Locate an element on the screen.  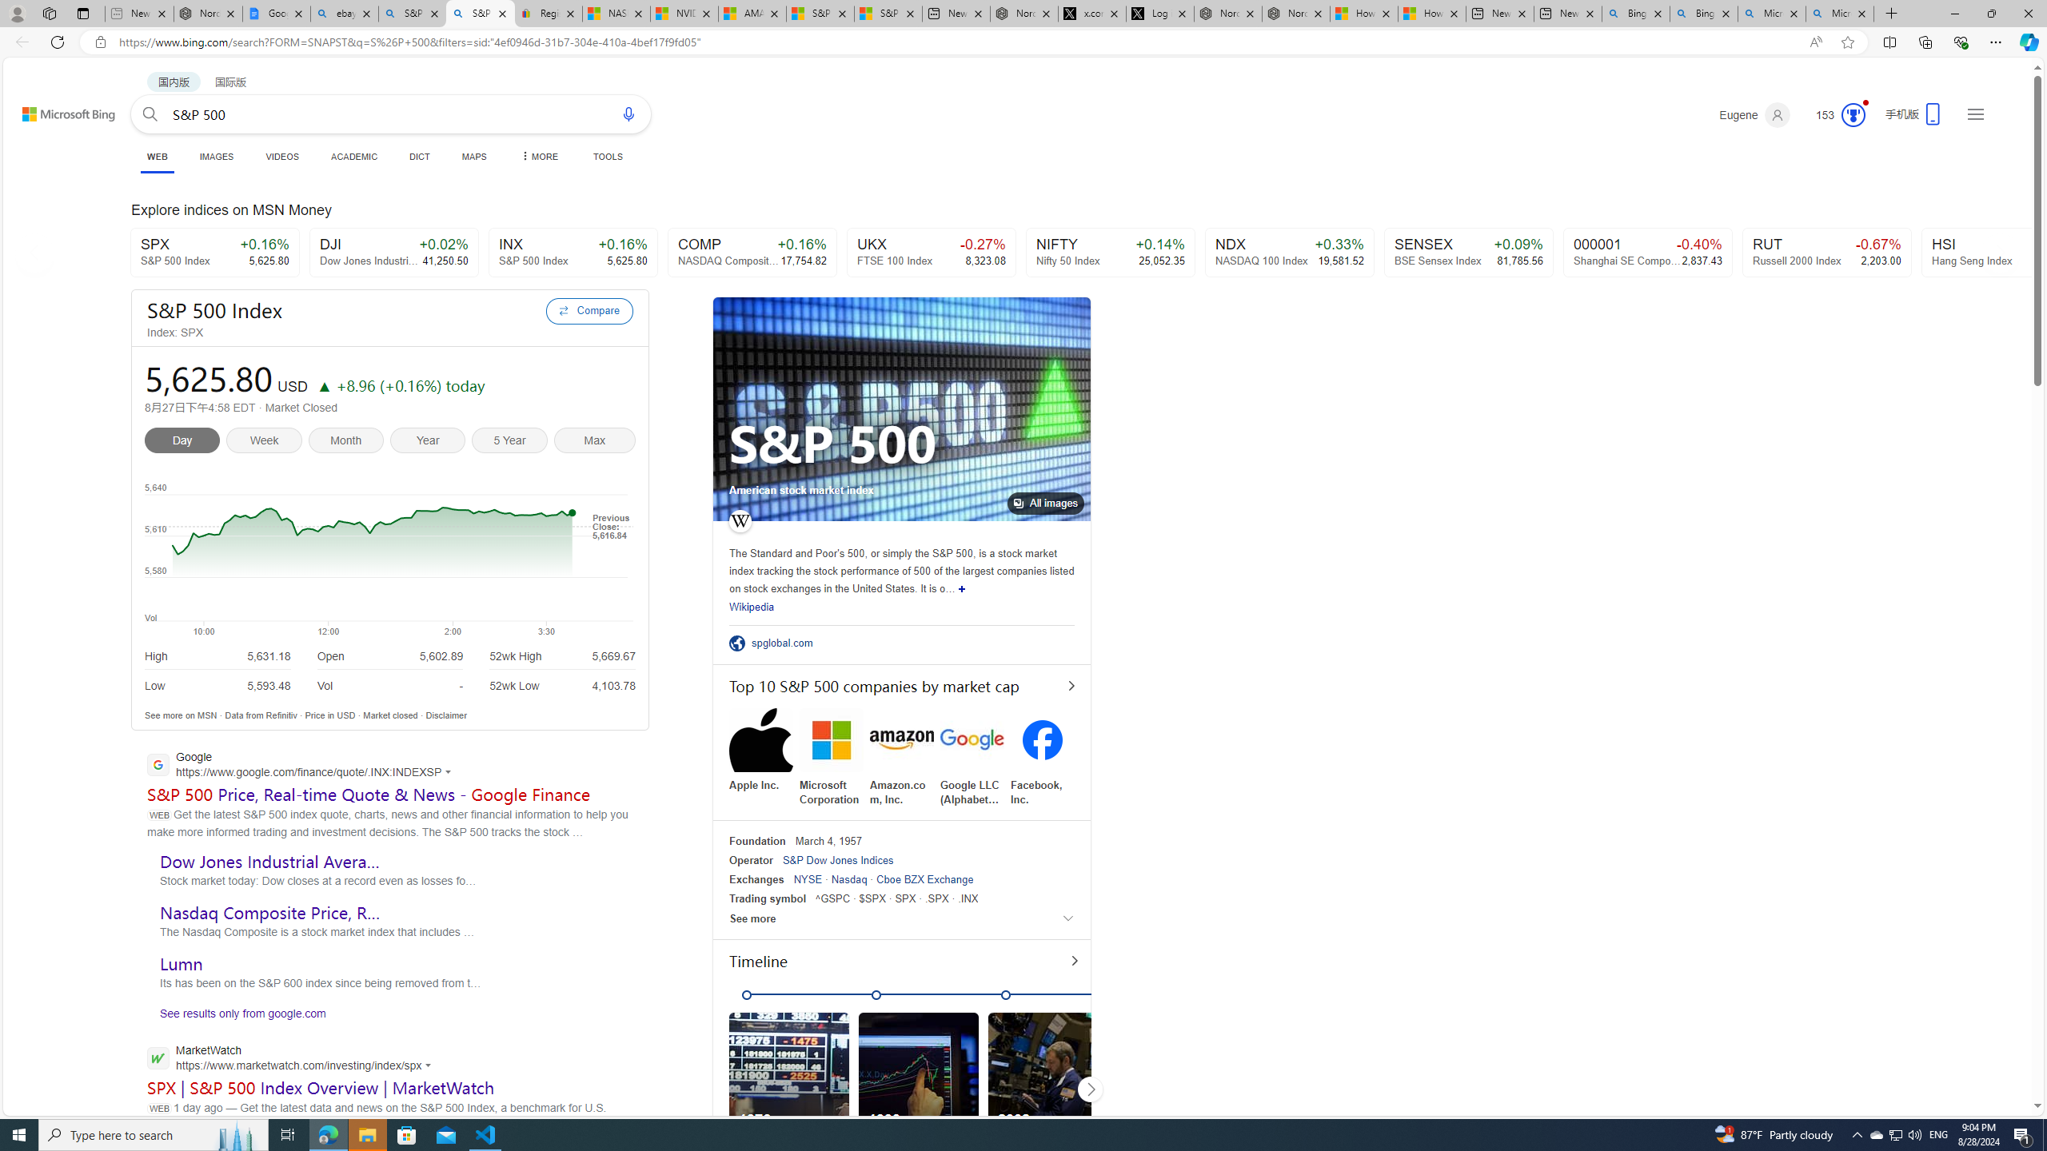
NIFTY +0.14% Nifty 50 Index 25,052.35 is located at coordinates (1111, 253).